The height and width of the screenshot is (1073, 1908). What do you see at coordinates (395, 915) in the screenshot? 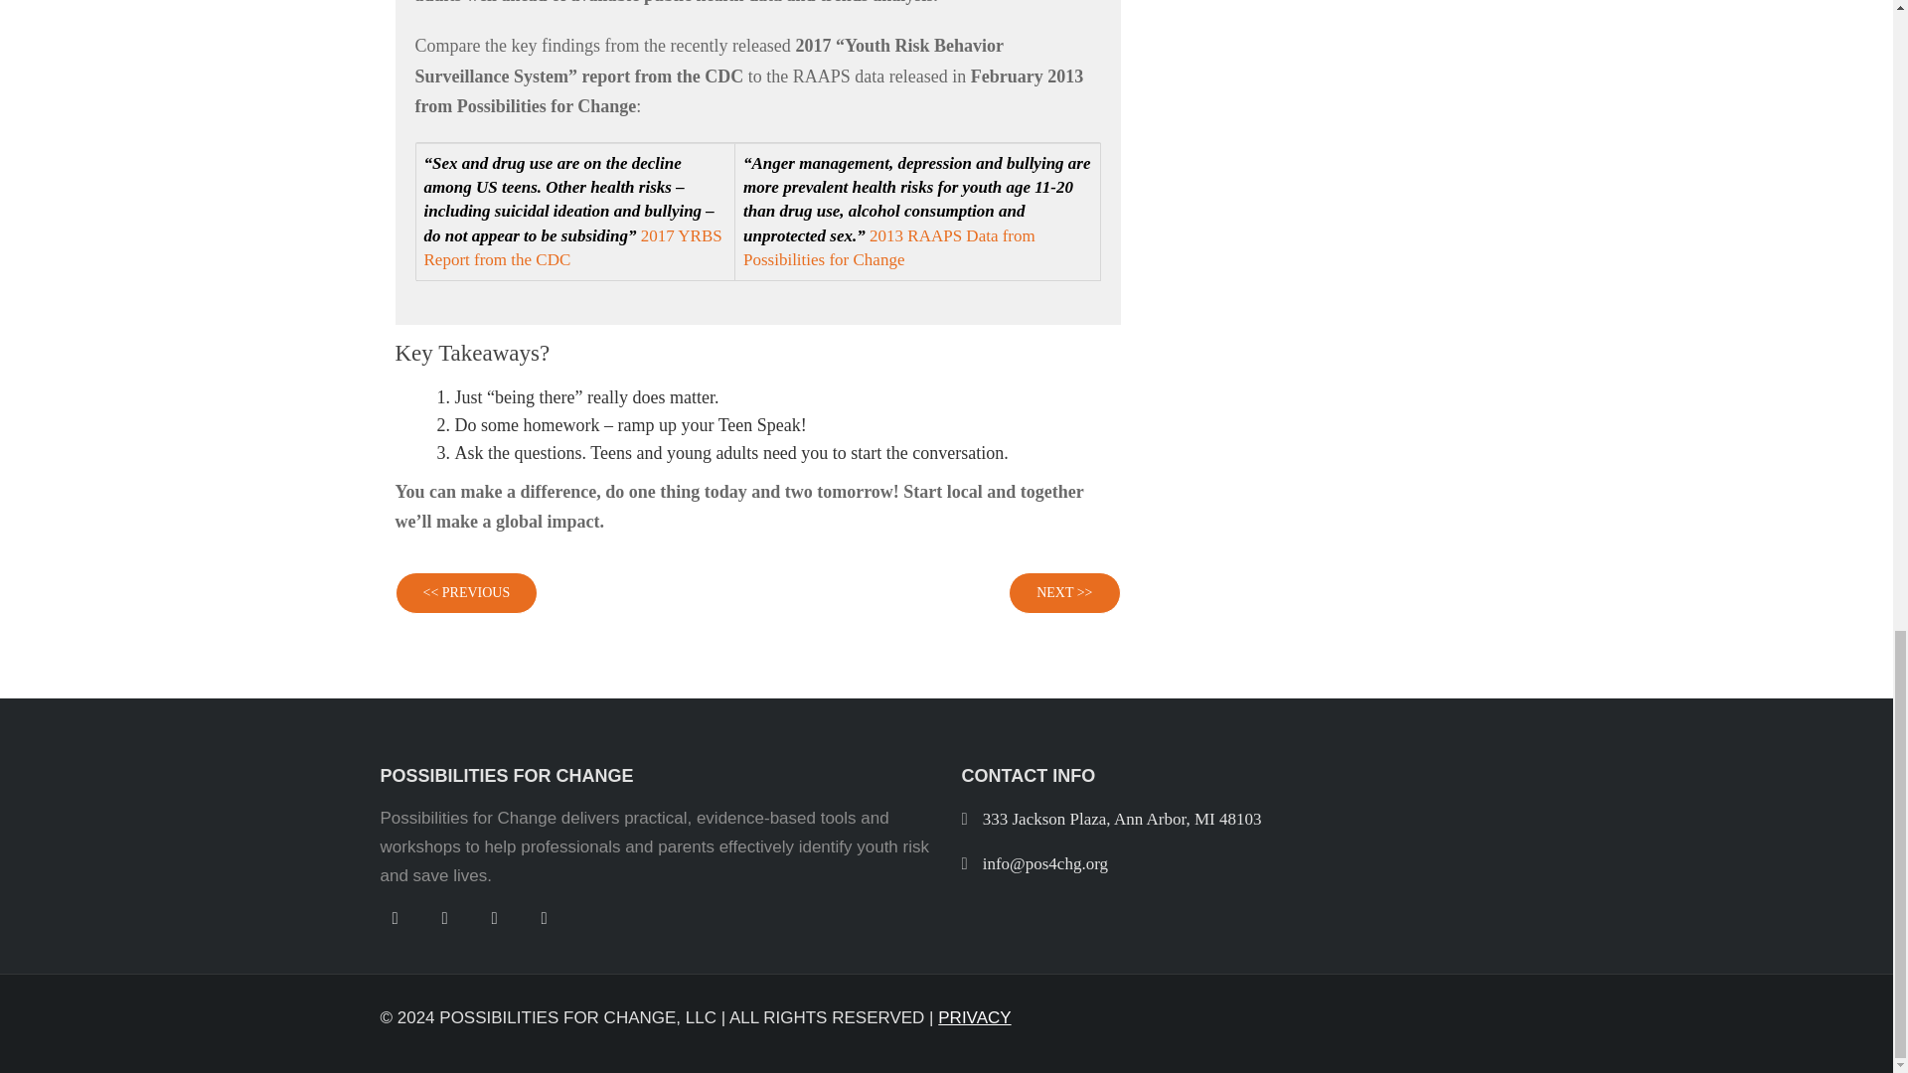
I see `Twitter` at bounding box center [395, 915].